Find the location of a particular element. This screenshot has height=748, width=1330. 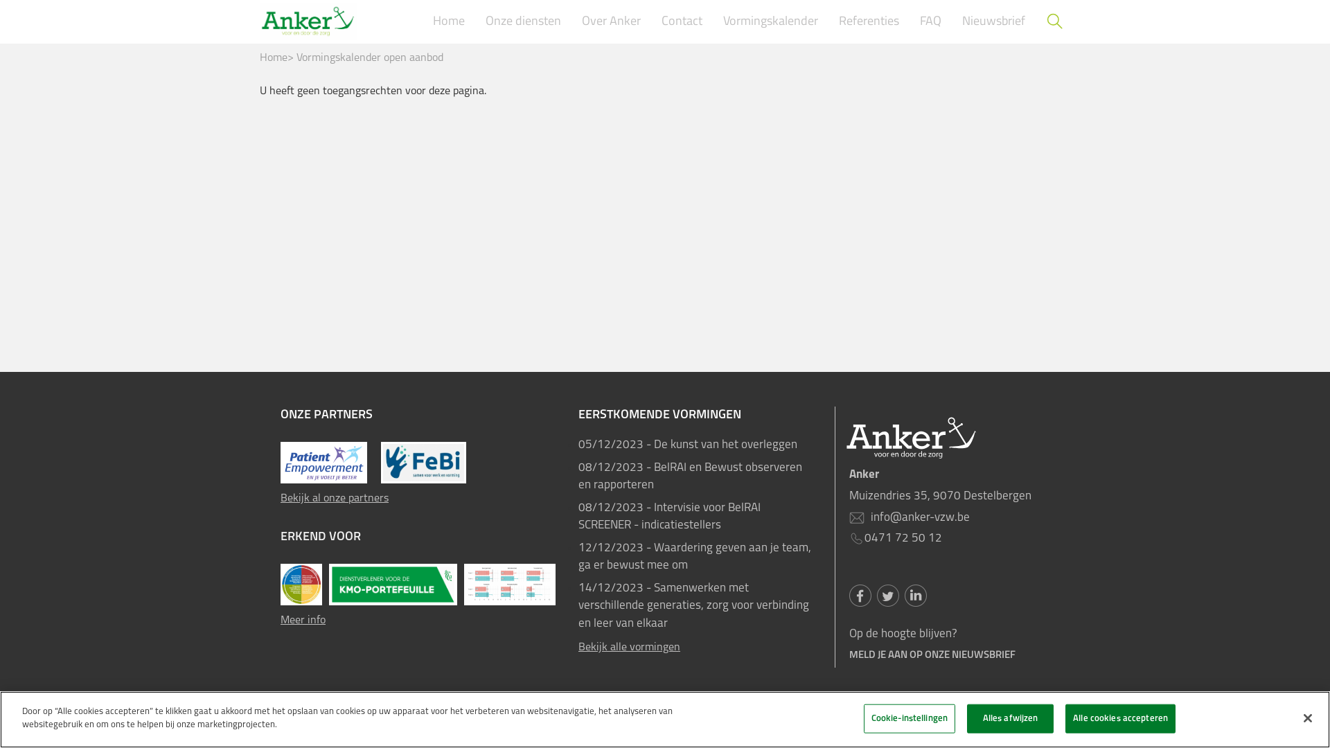

Nieuwsbrief is located at coordinates (993, 22).